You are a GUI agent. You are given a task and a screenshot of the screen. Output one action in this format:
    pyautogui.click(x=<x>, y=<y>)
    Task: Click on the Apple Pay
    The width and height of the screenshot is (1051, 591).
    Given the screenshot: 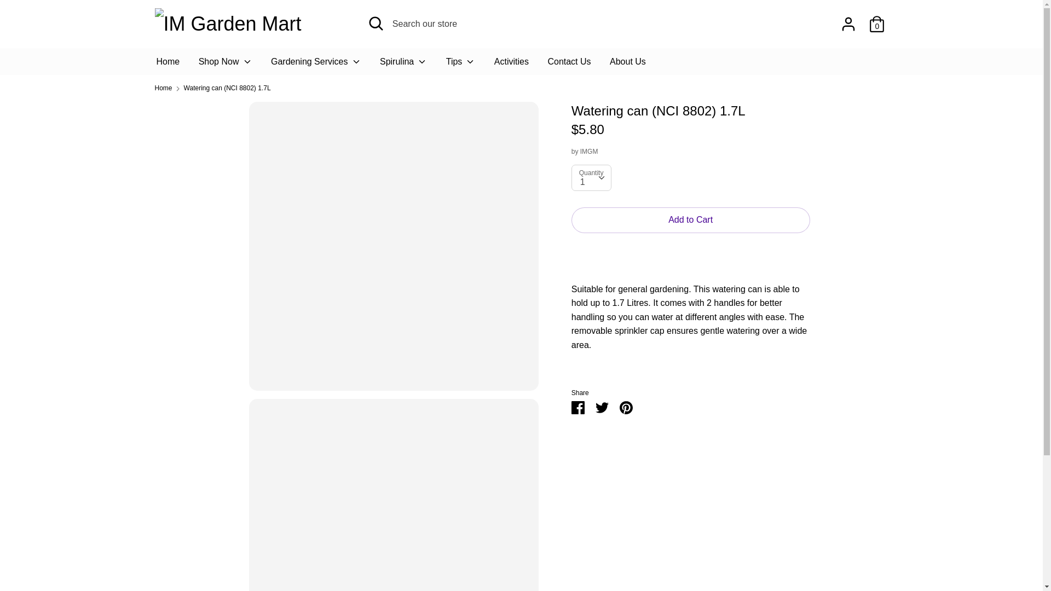 What is the action you would take?
    pyautogui.click(x=754, y=555)
    